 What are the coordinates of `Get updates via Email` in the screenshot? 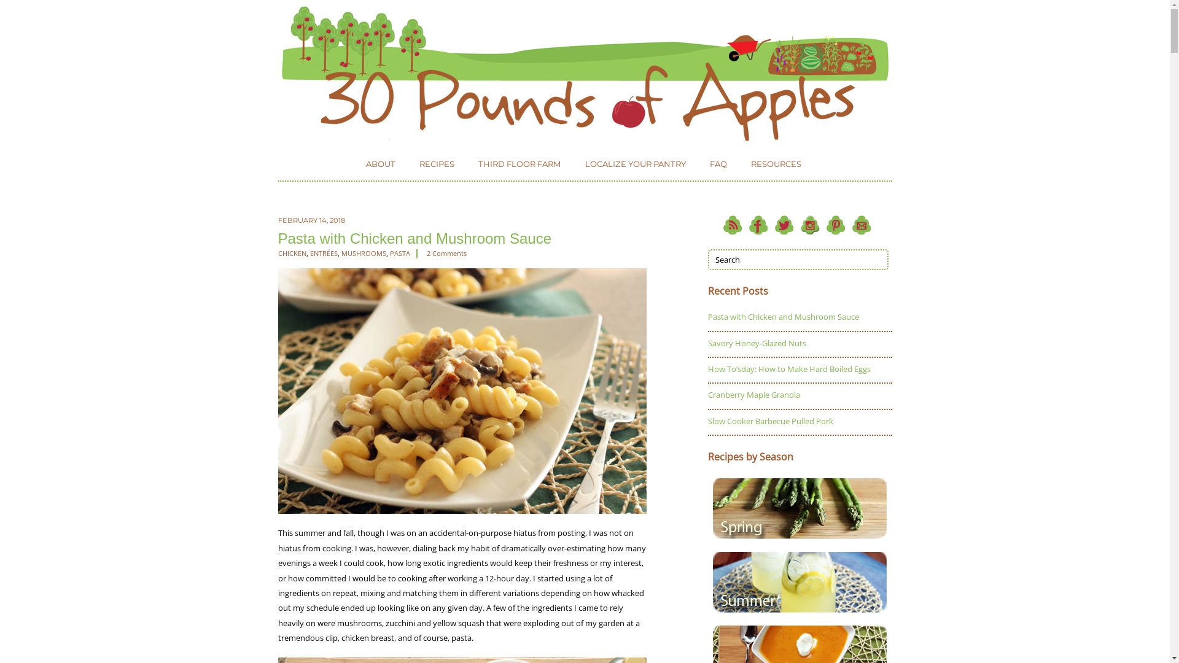 It's located at (861, 225).